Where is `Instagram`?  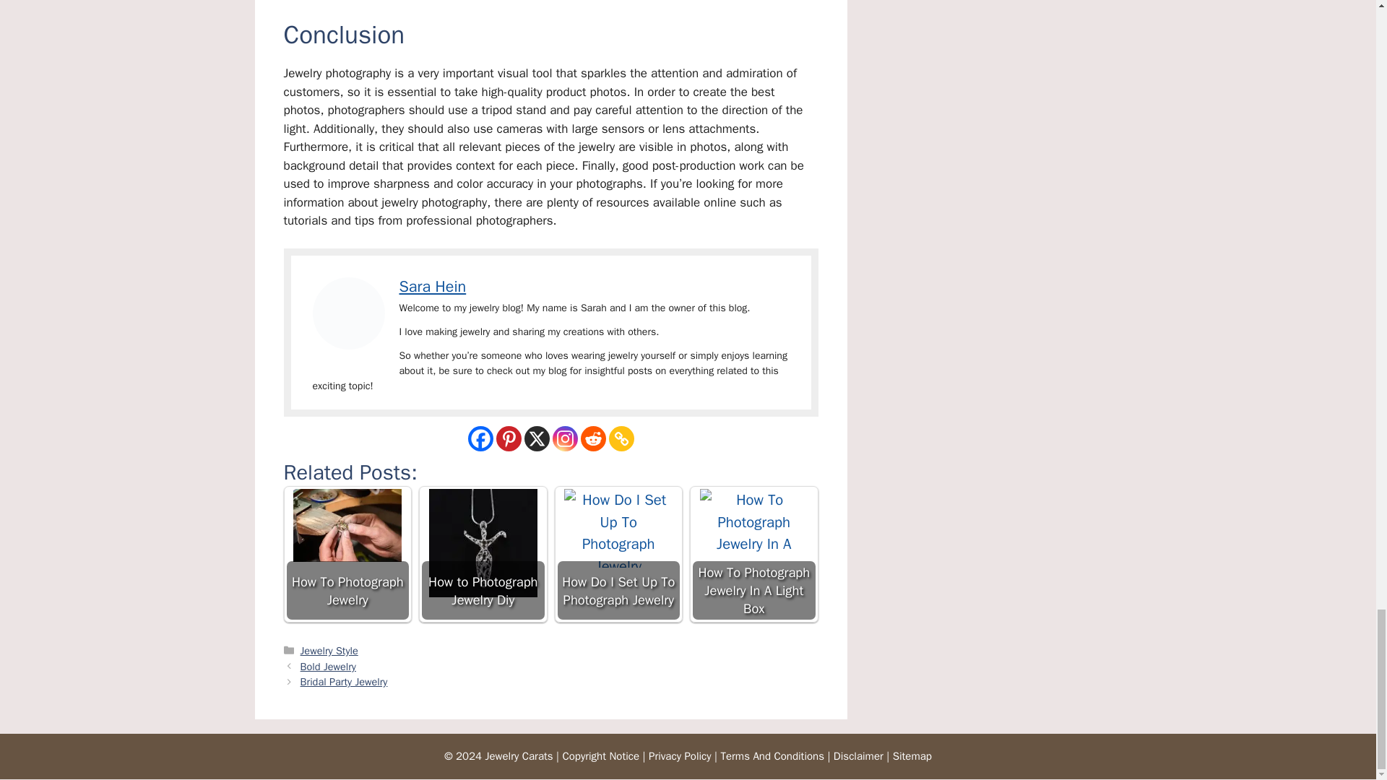 Instagram is located at coordinates (564, 438).